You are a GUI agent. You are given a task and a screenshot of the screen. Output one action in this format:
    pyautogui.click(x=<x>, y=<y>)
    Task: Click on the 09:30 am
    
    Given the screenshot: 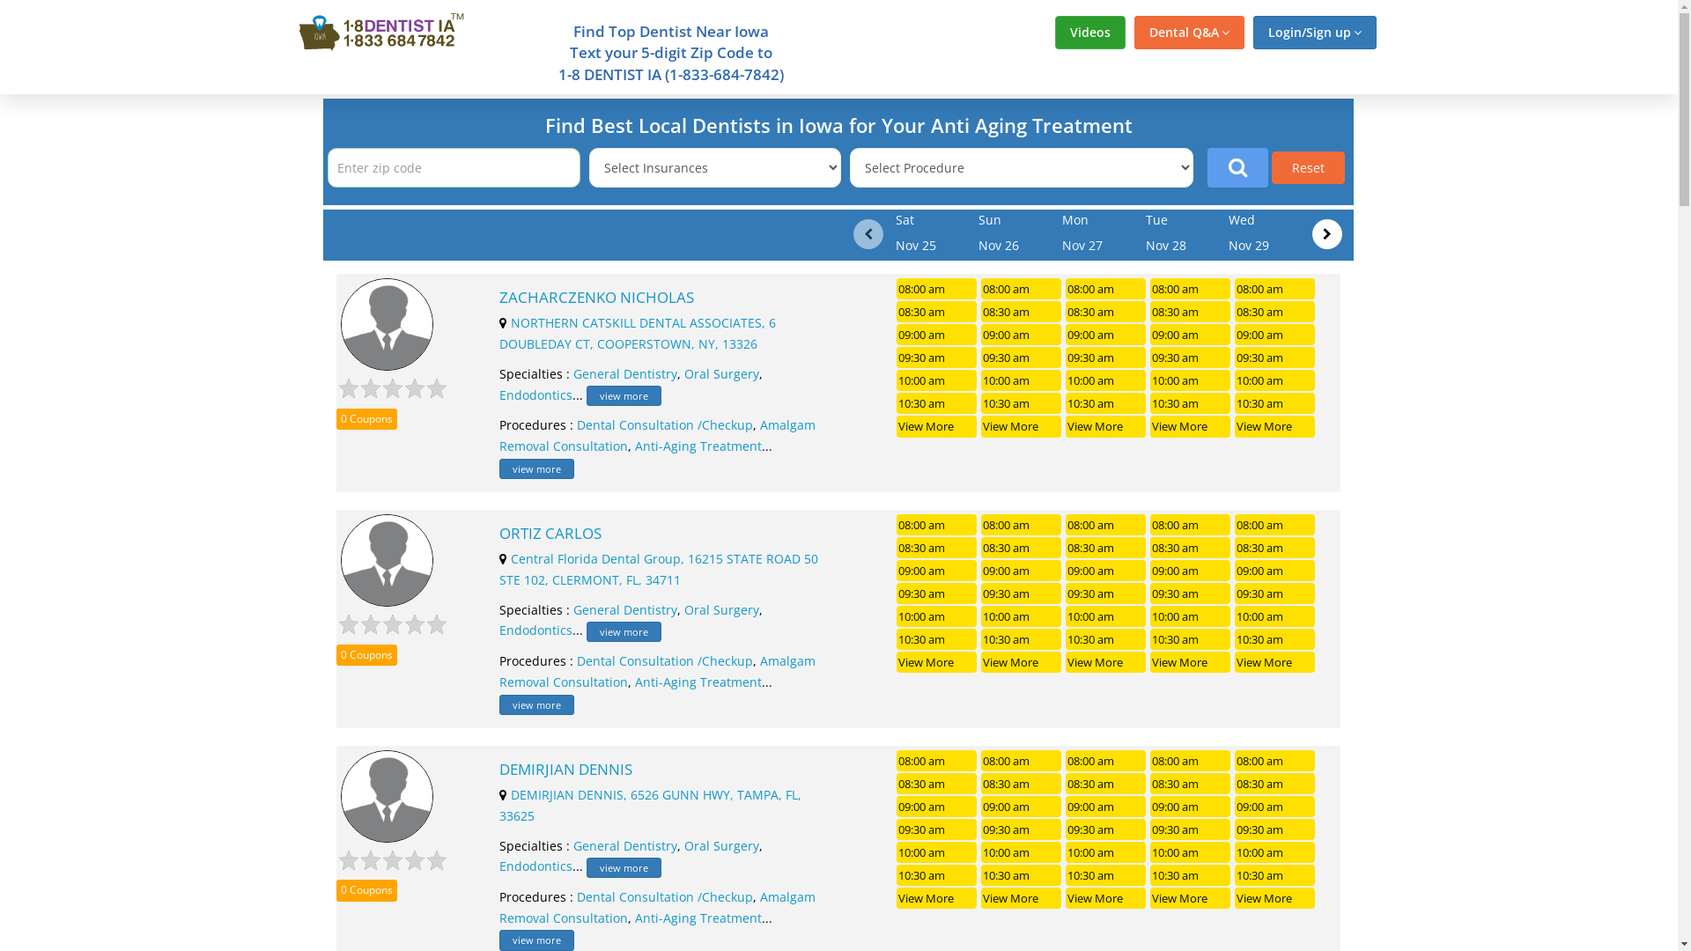 What is the action you would take?
    pyautogui.click(x=1106, y=593)
    